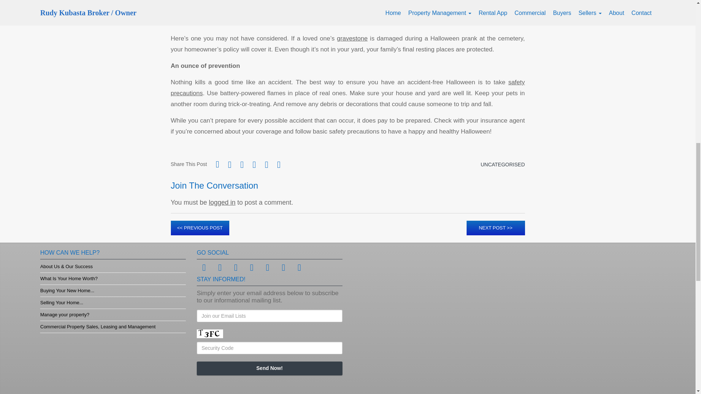  I want to click on Commercial Property Sales, Leasing and Management, so click(98, 326).